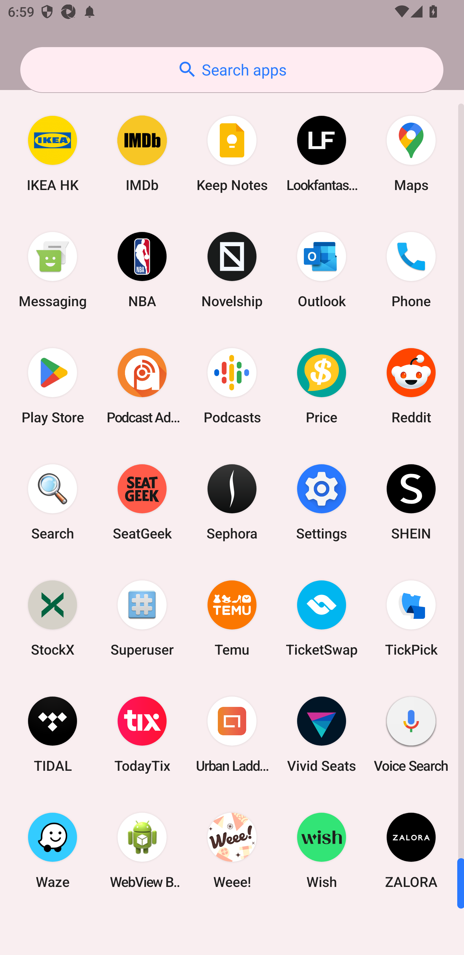 This screenshot has width=464, height=955. I want to click on Sephora, so click(232, 502).